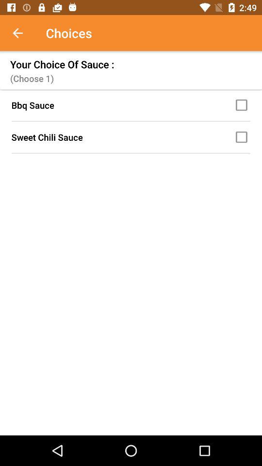 The image size is (262, 466). What do you see at coordinates (243, 105) in the screenshot?
I see `bbqsquce` at bounding box center [243, 105].